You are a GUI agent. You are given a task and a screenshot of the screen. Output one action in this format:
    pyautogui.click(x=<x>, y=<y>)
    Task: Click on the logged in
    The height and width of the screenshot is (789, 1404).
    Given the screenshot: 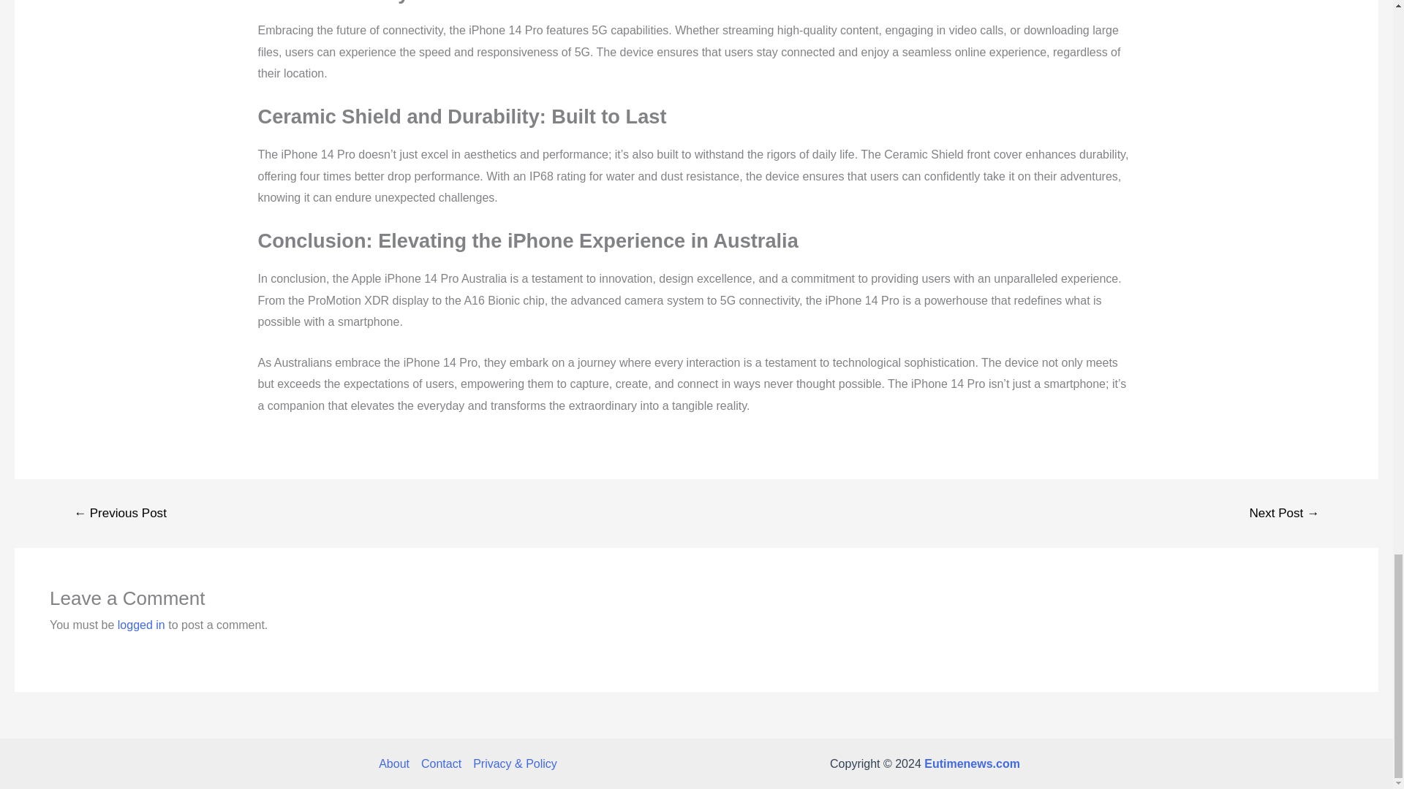 What is the action you would take?
    pyautogui.click(x=142, y=625)
    